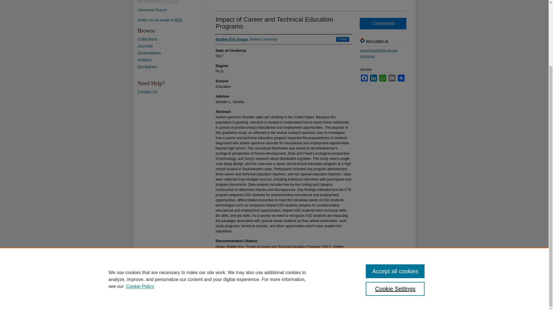 The image size is (553, 311). I want to click on Facebook, so click(364, 78).